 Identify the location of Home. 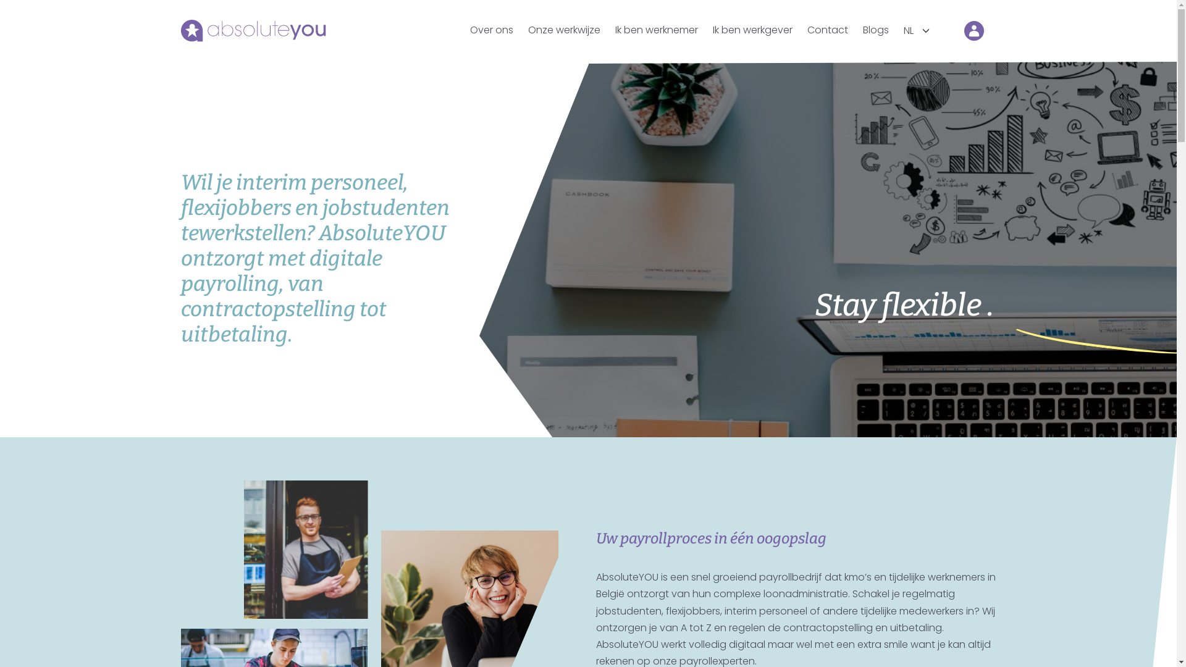
(253, 31).